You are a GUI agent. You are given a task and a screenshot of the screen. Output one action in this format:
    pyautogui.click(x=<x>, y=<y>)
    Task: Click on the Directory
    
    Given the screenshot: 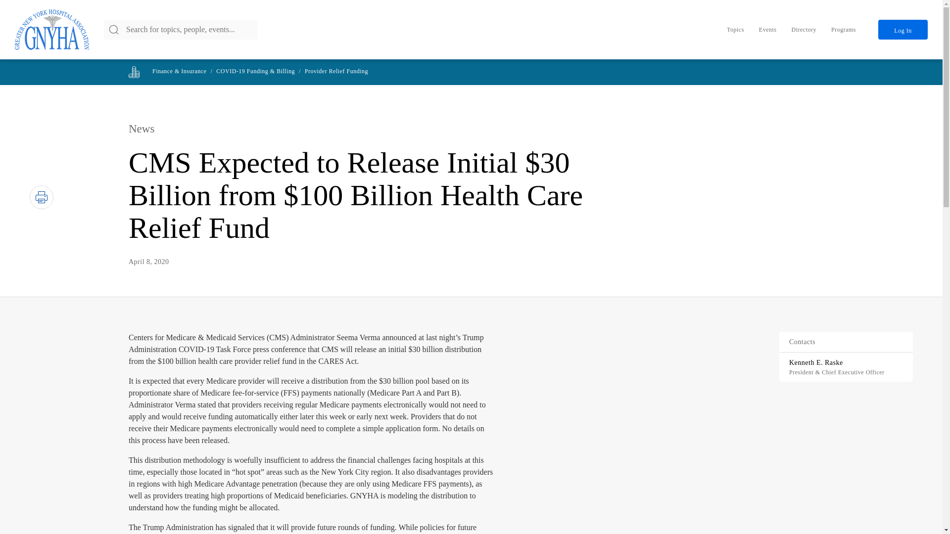 What is the action you would take?
    pyautogui.click(x=804, y=29)
    